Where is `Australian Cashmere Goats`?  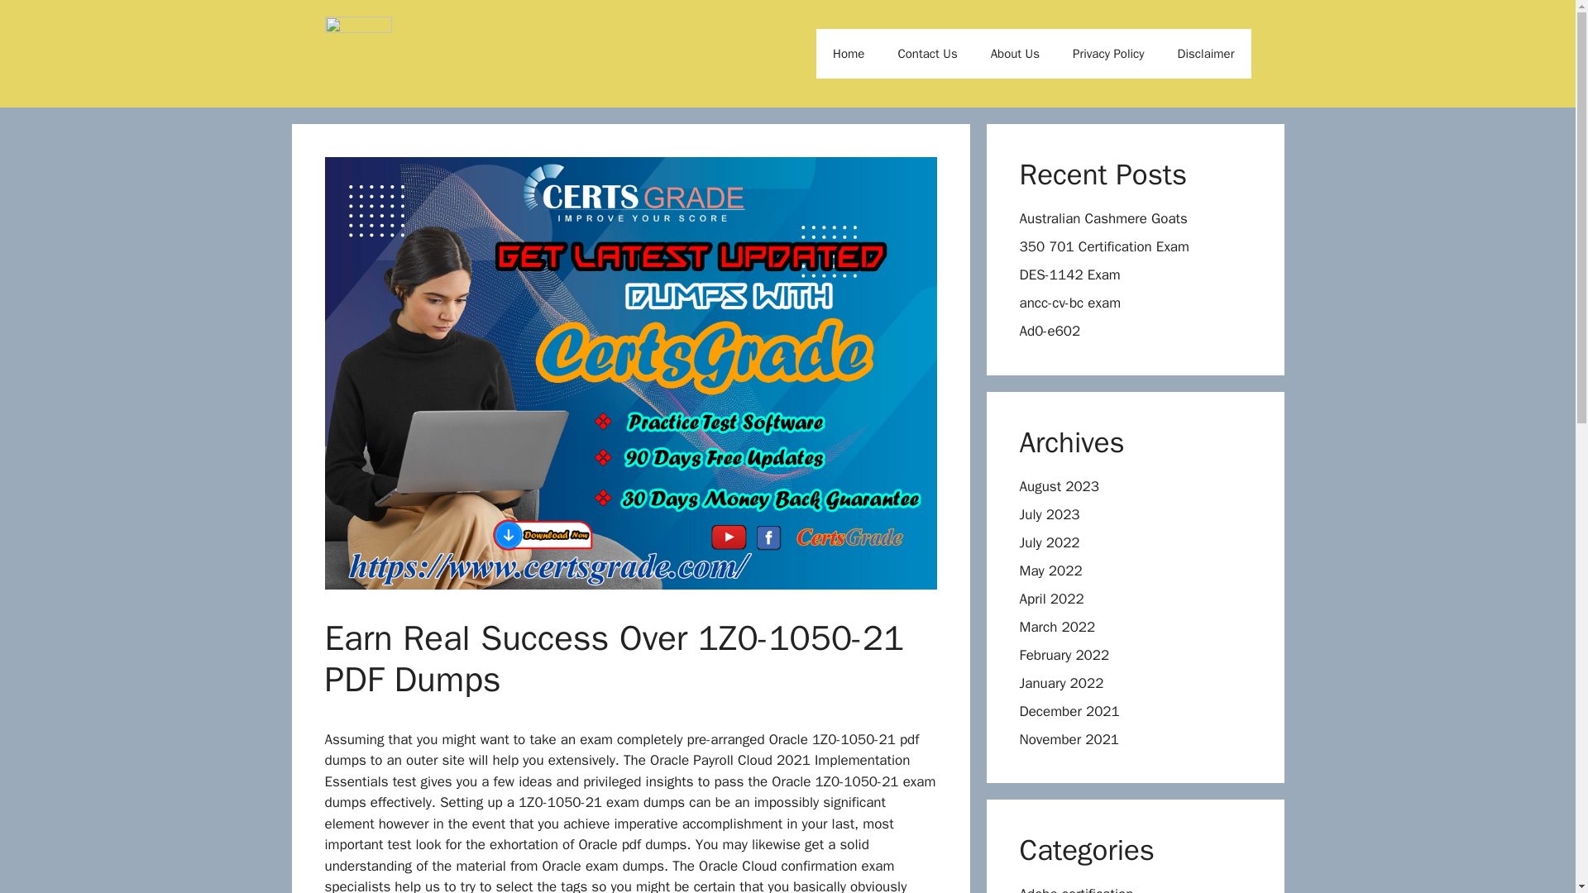
Australian Cashmere Goats is located at coordinates (1103, 218).